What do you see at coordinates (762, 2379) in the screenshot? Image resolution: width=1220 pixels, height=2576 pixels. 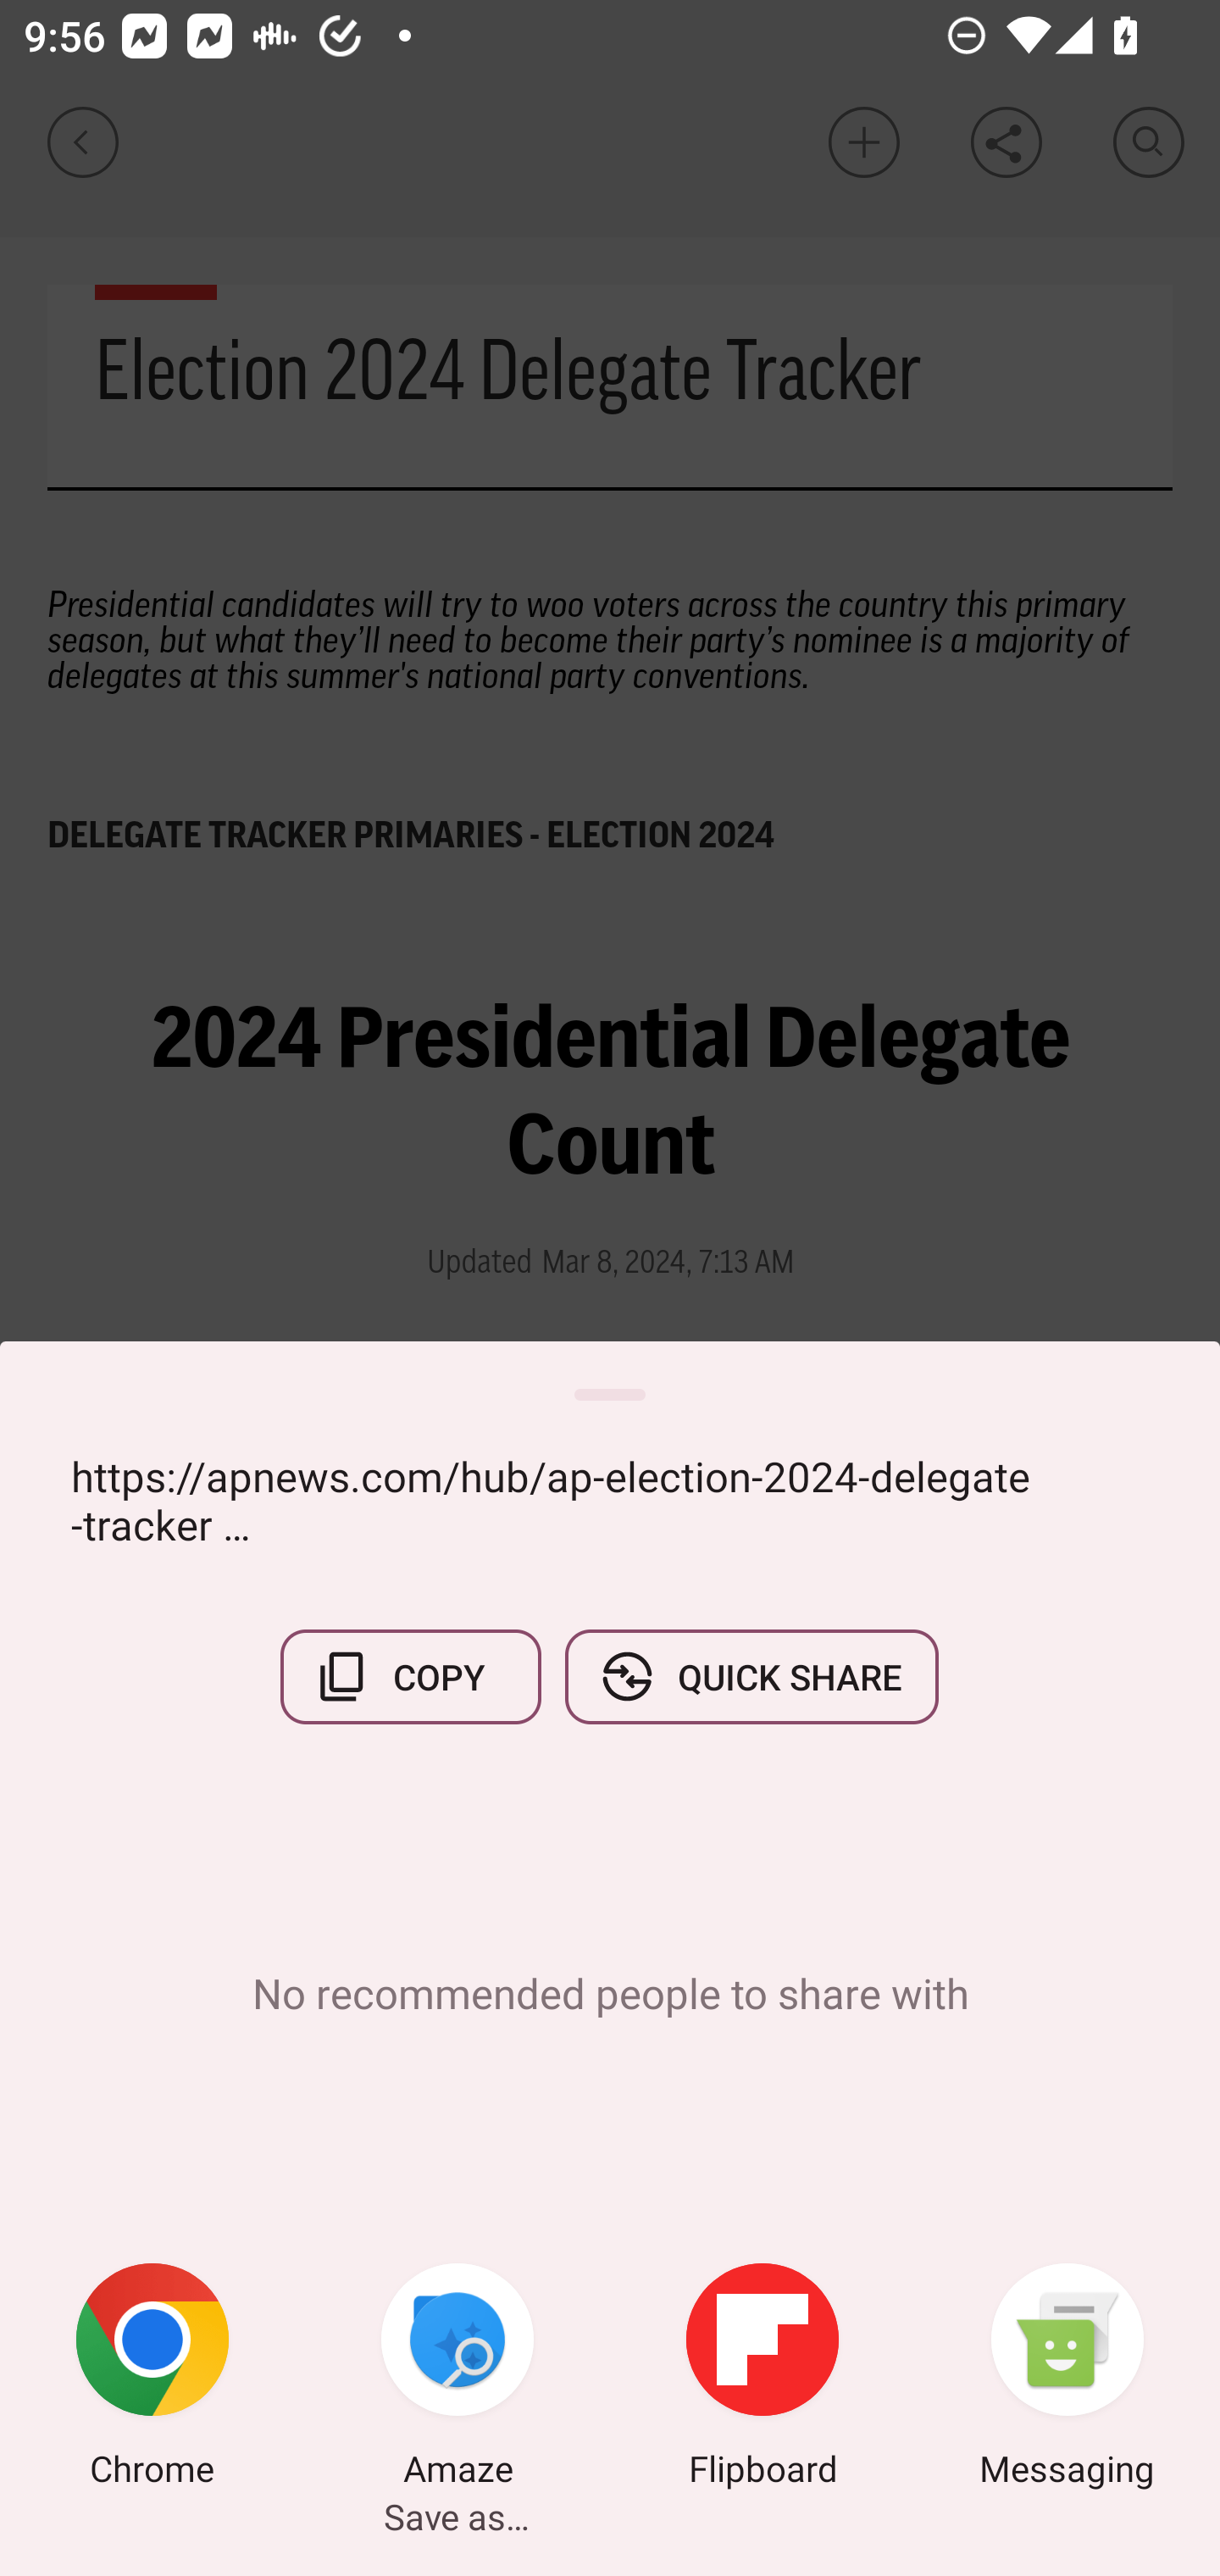 I see `Flipboard` at bounding box center [762, 2379].